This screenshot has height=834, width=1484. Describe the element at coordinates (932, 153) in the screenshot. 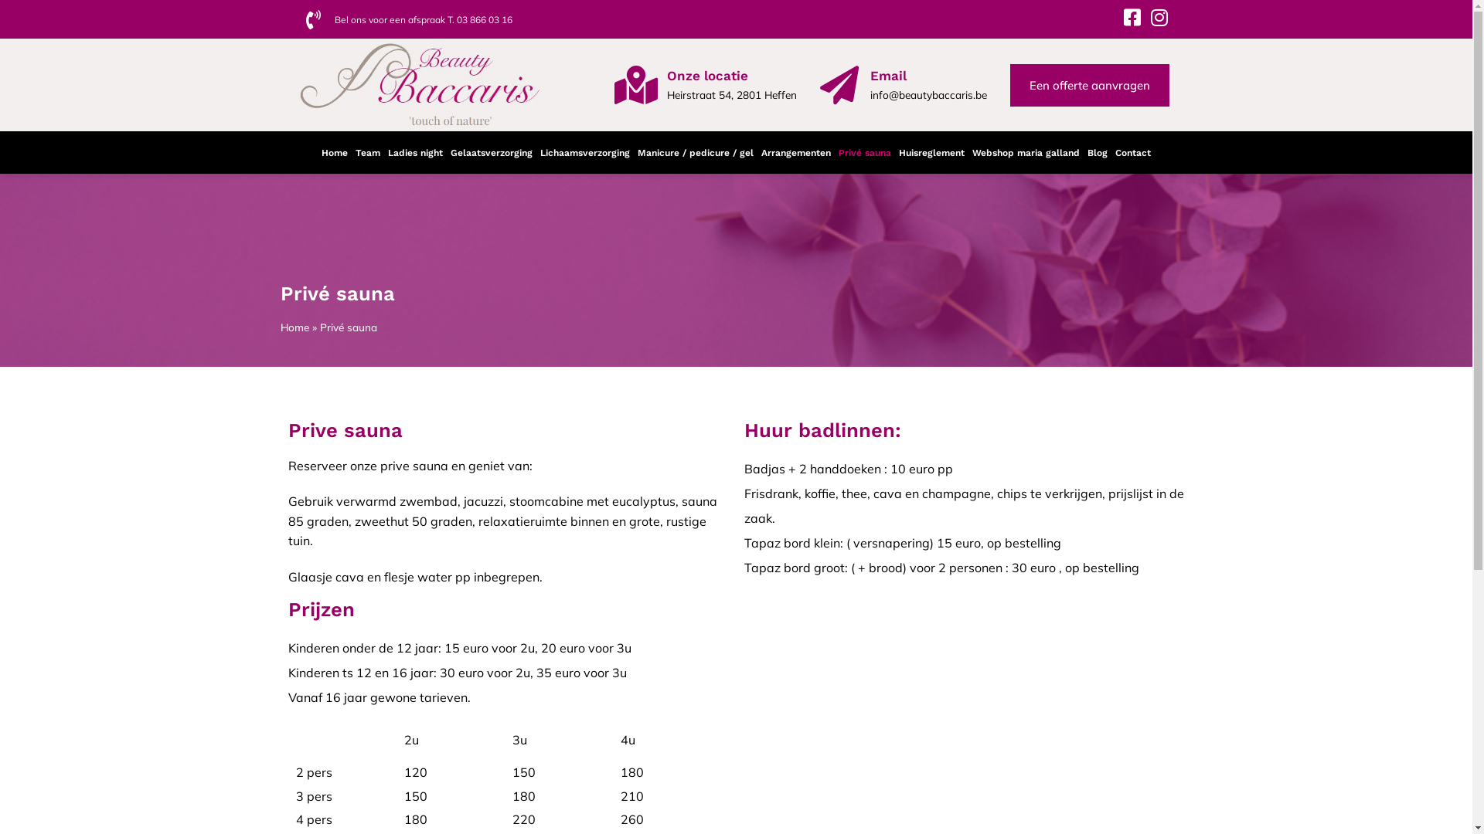

I see `Huisreglement` at that location.